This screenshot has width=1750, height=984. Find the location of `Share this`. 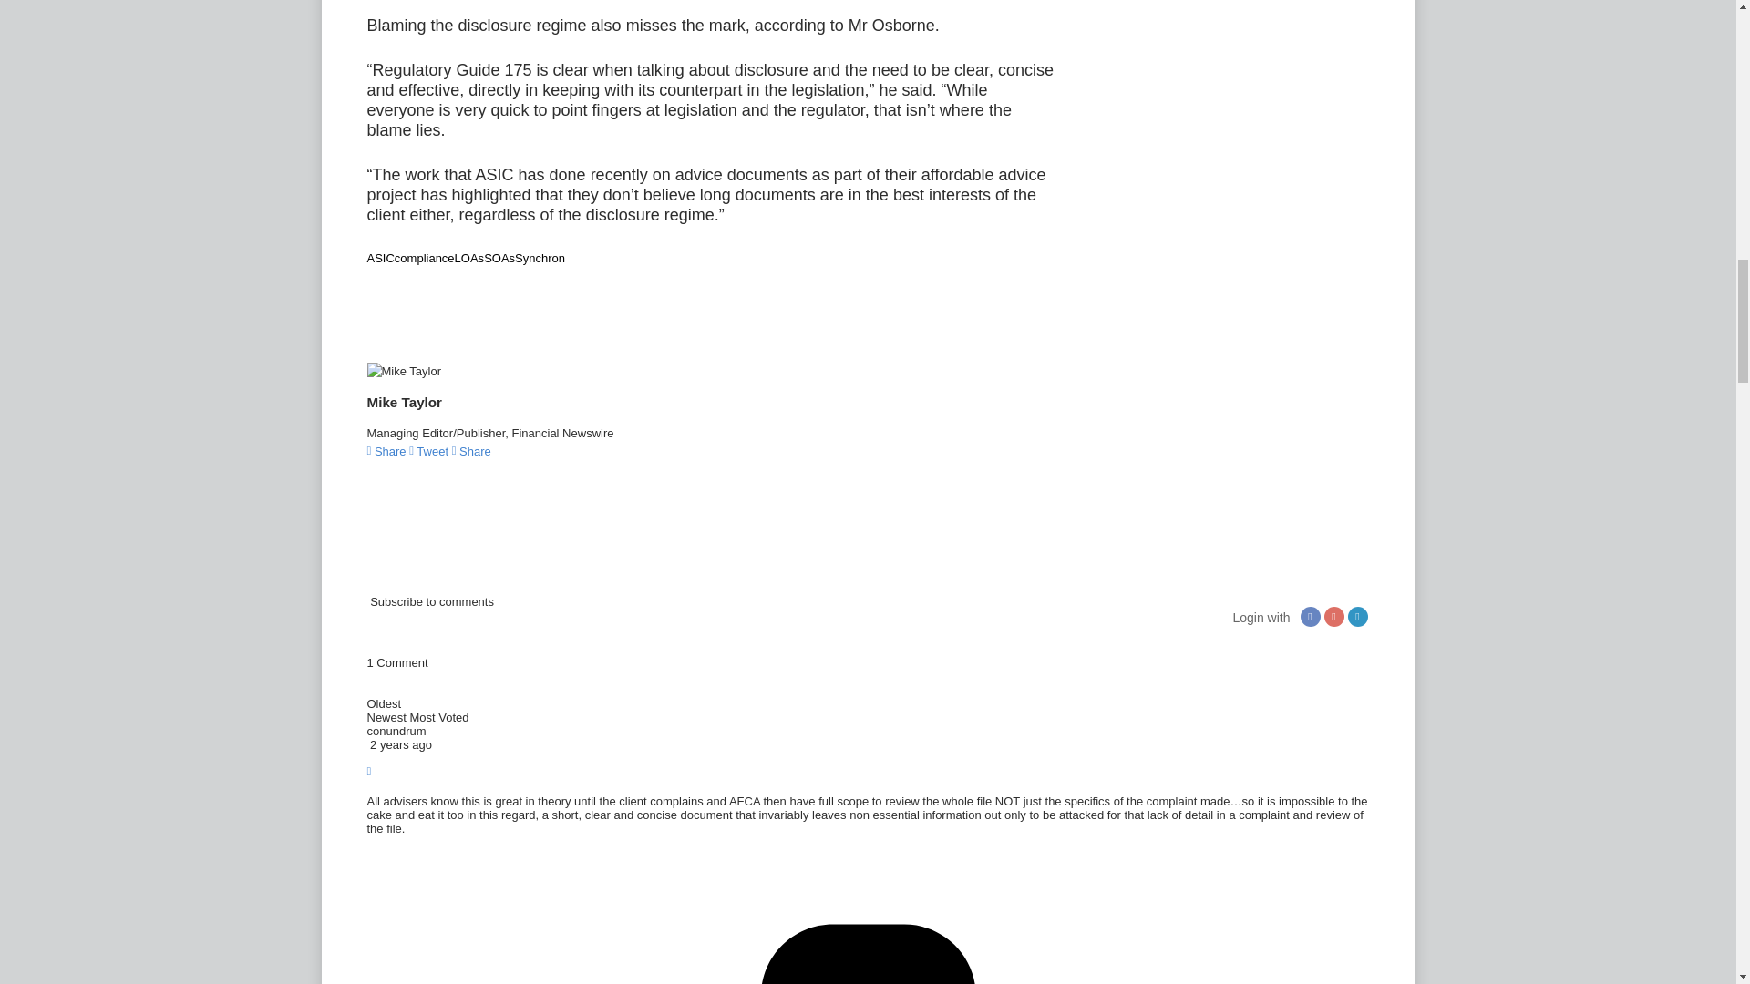

Share this is located at coordinates (387, 452).